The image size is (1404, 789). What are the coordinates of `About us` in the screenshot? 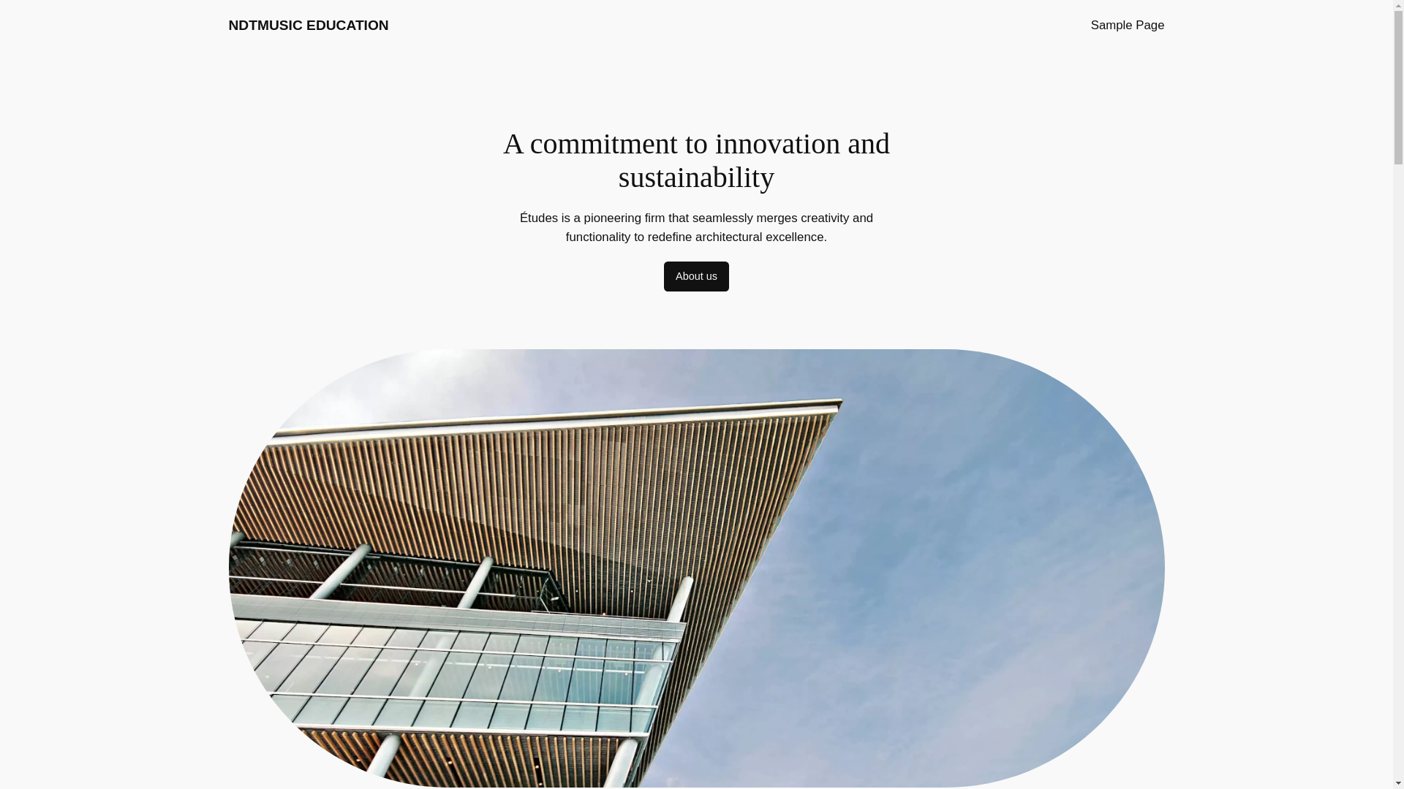 It's located at (696, 276).